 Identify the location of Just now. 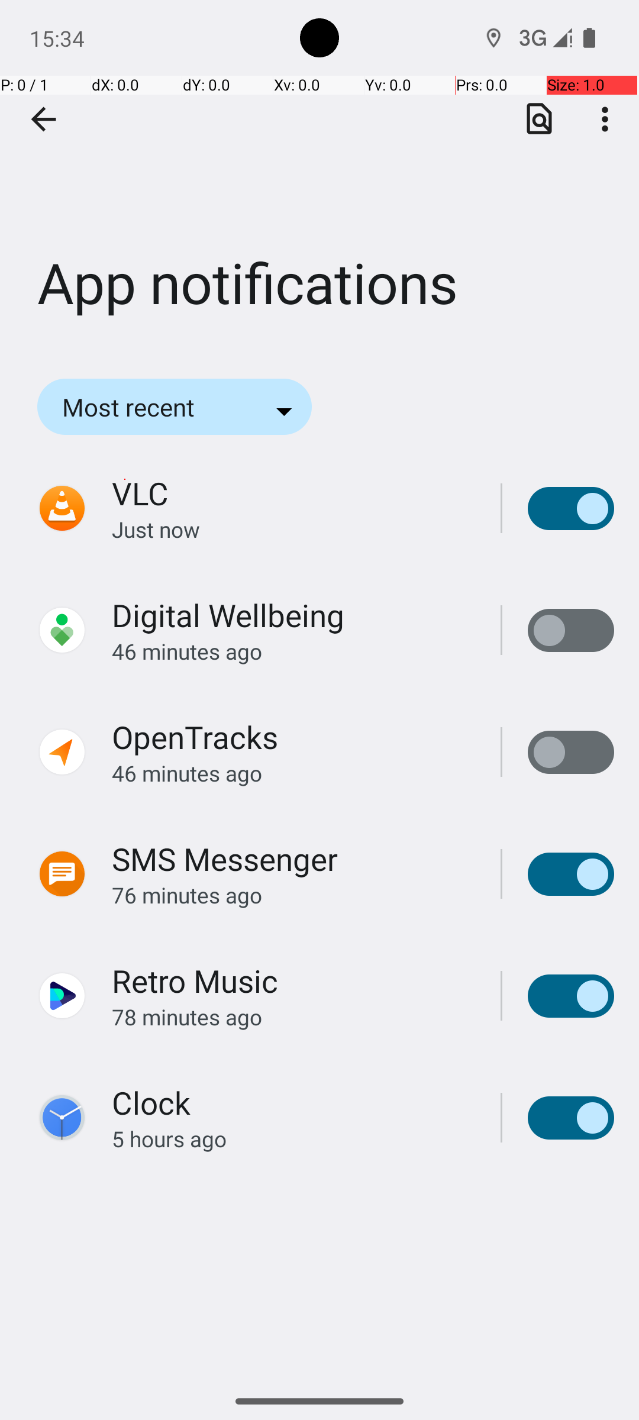
(293, 529).